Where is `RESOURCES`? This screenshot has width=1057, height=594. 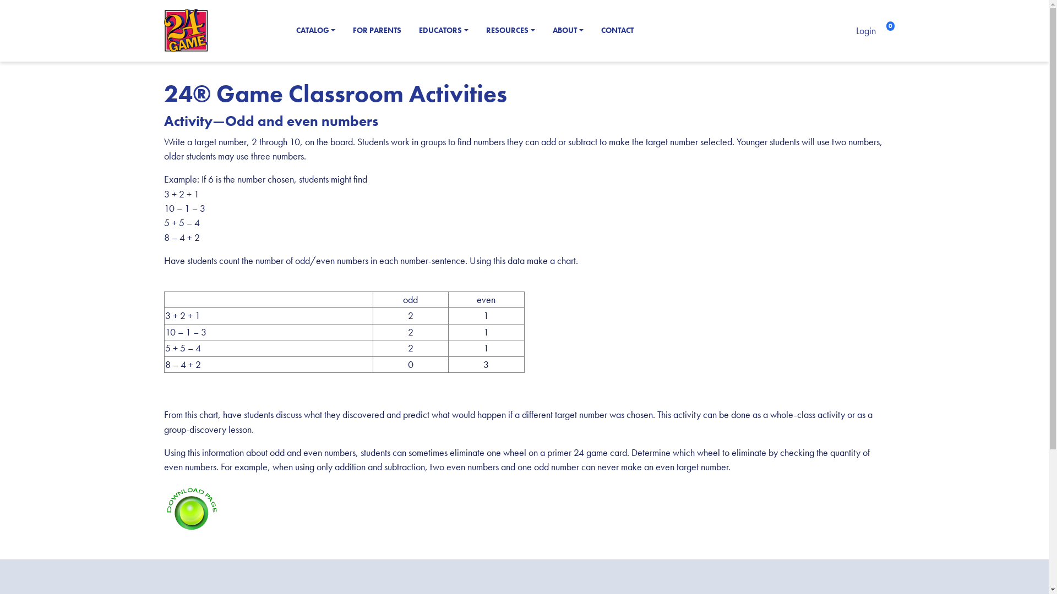
RESOURCES is located at coordinates (510, 31).